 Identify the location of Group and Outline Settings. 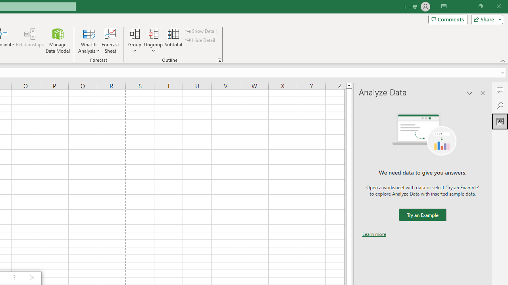
(219, 60).